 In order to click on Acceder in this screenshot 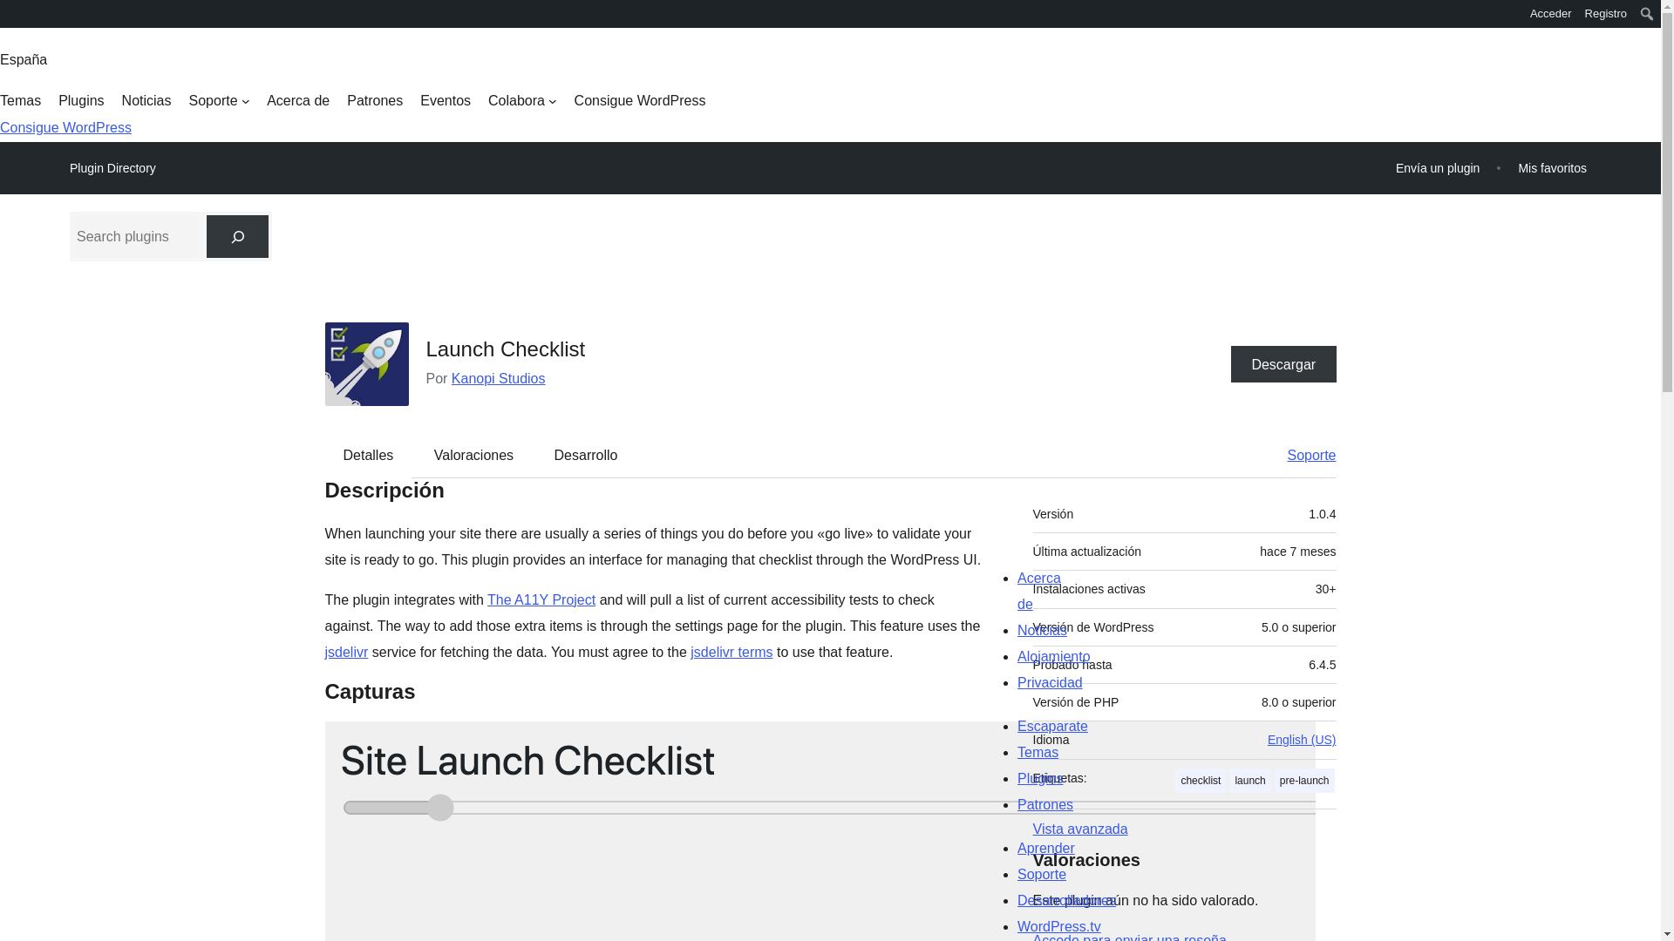, I will do `click(1550, 14)`.